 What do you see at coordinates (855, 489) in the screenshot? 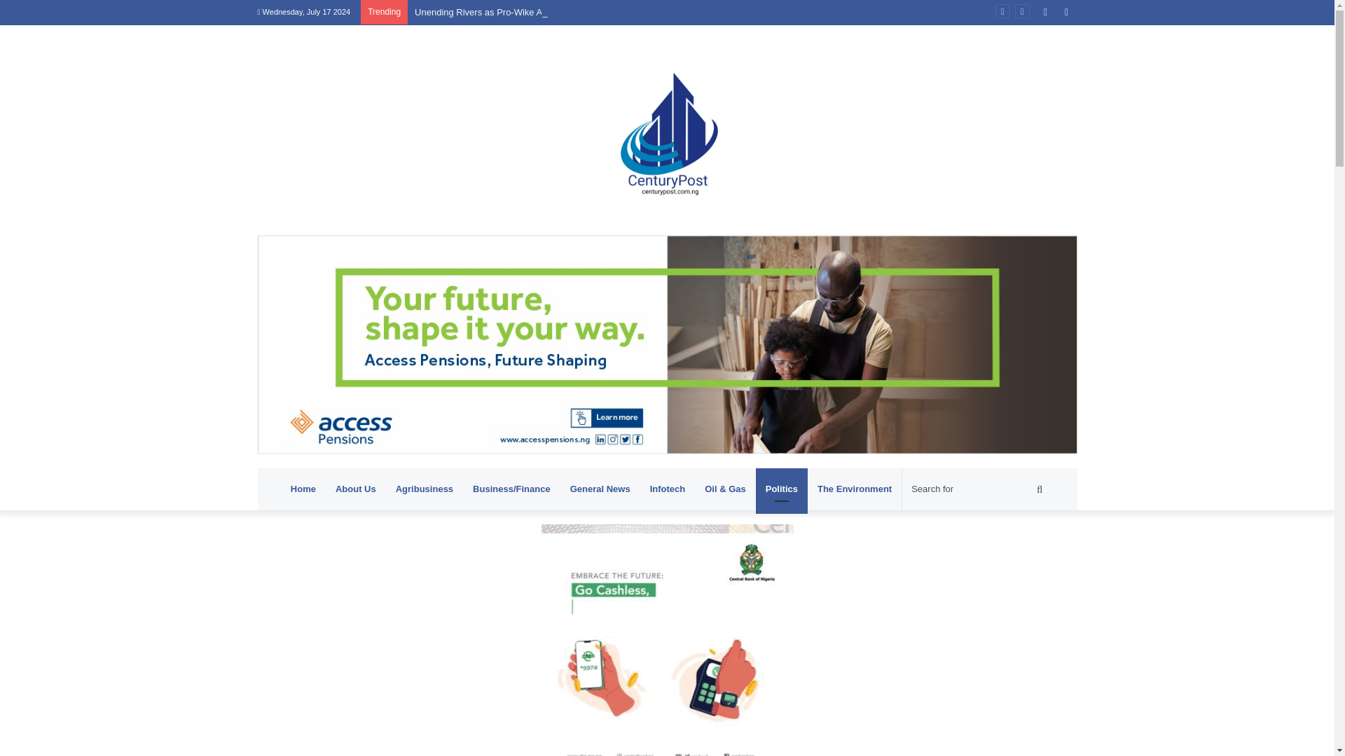
I see `The Environment` at bounding box center [855, 489].